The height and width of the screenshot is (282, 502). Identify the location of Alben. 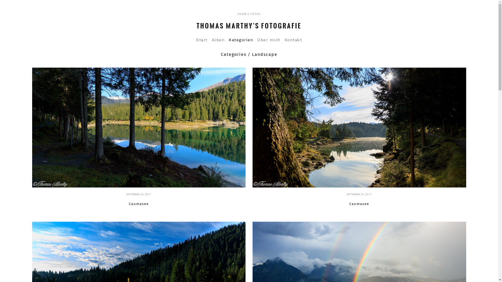
(218, 40).